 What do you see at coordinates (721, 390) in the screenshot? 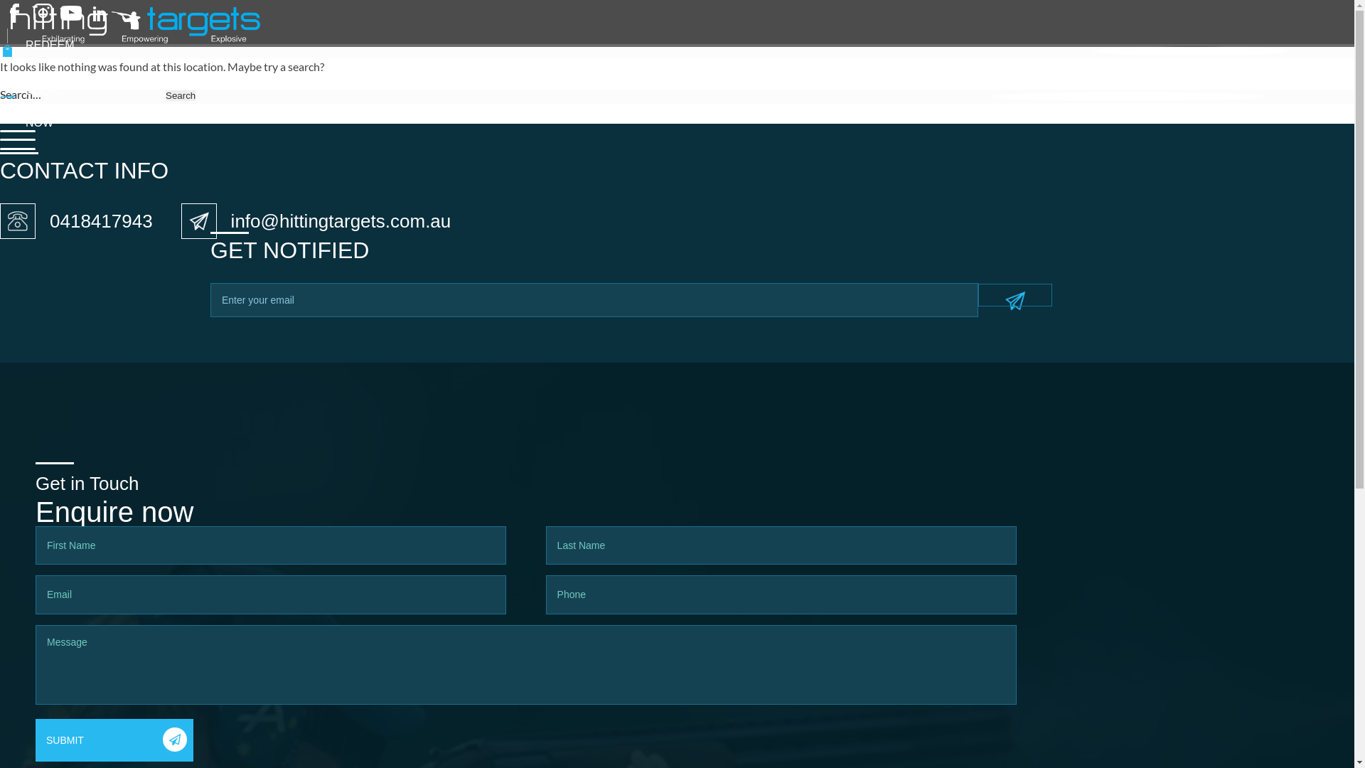
I see `Get a License` at bounding box center [721, 390].